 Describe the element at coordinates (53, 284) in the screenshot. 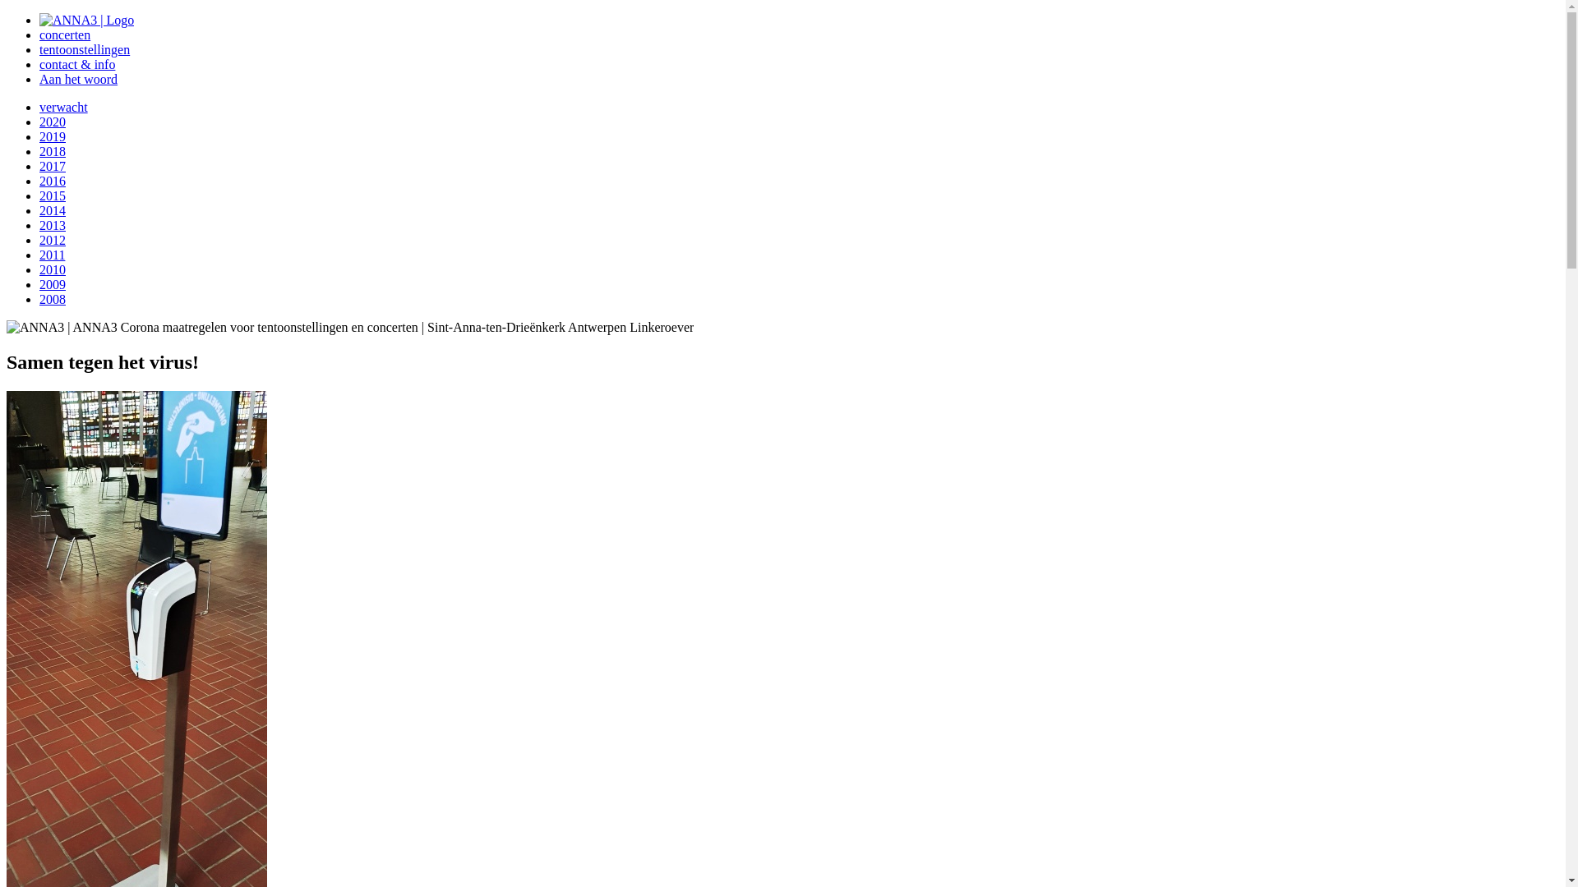

I see `2009` at that location.